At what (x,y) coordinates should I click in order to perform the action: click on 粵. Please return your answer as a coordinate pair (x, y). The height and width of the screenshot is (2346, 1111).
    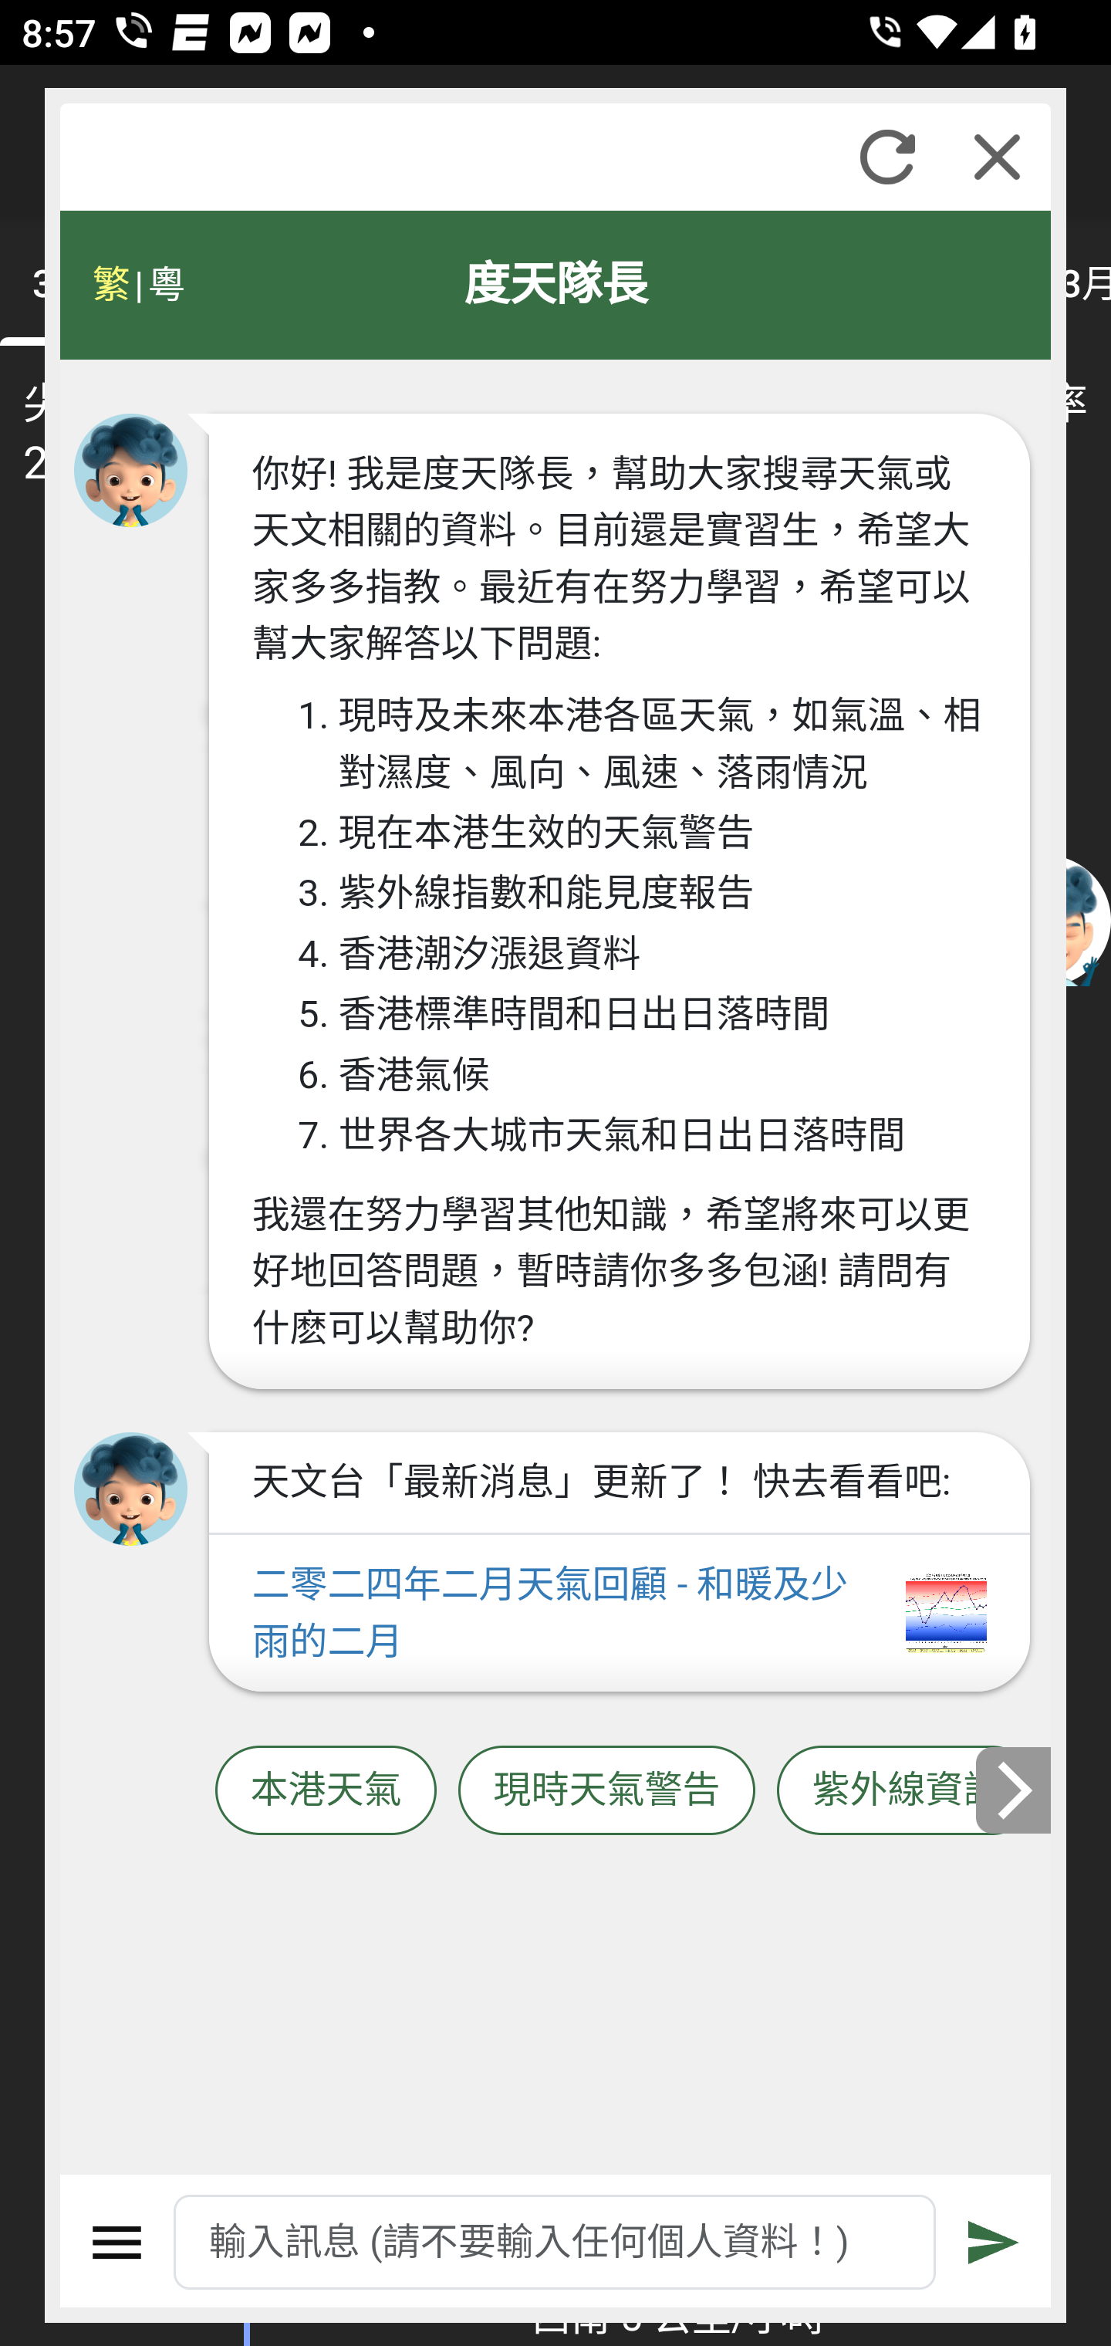
    Looking at the image, I should click on (165, 285).